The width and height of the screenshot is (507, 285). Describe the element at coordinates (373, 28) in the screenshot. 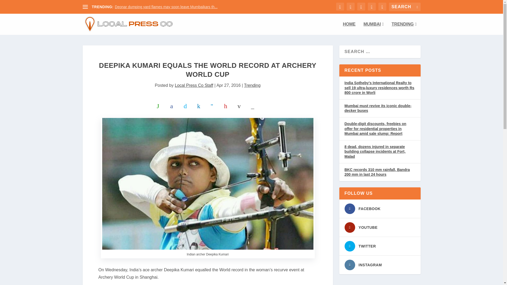

I see `MUMBAI` at that location.